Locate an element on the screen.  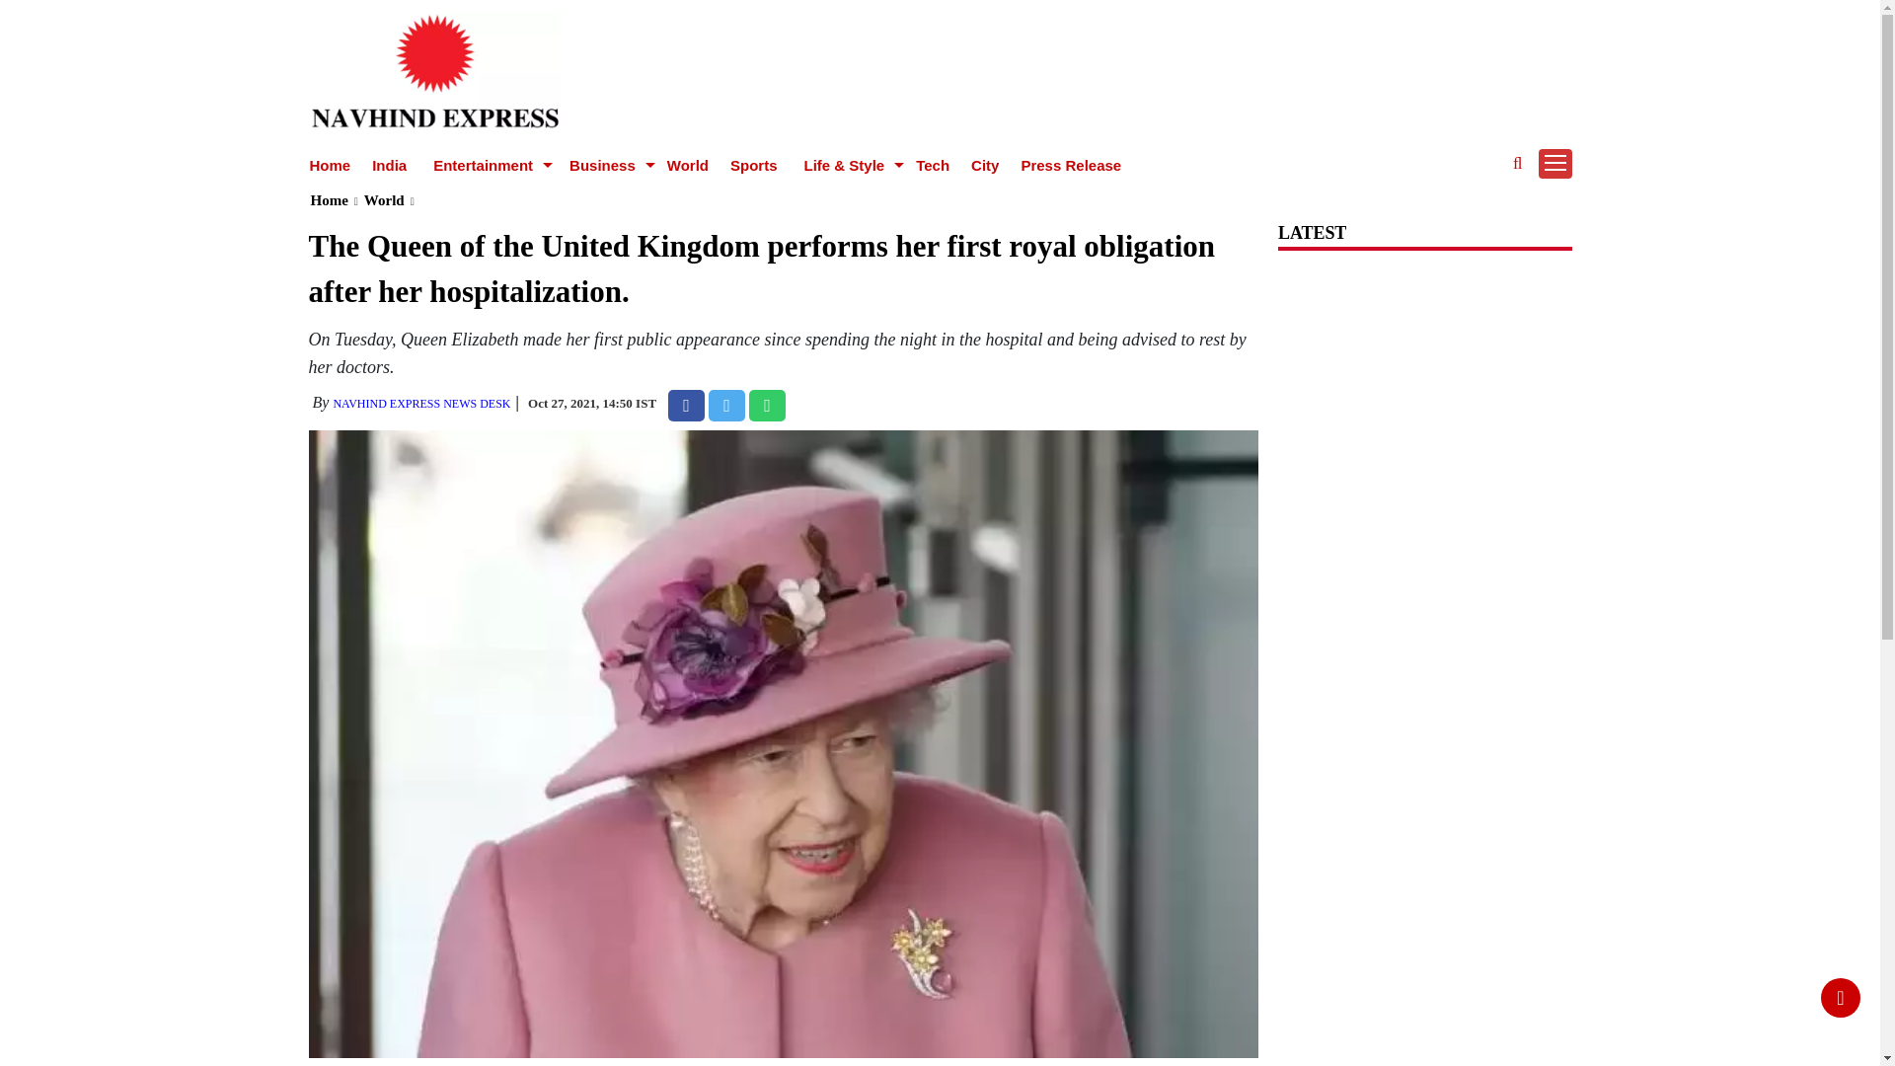
Entertainment is located at coordinates (485, 165).